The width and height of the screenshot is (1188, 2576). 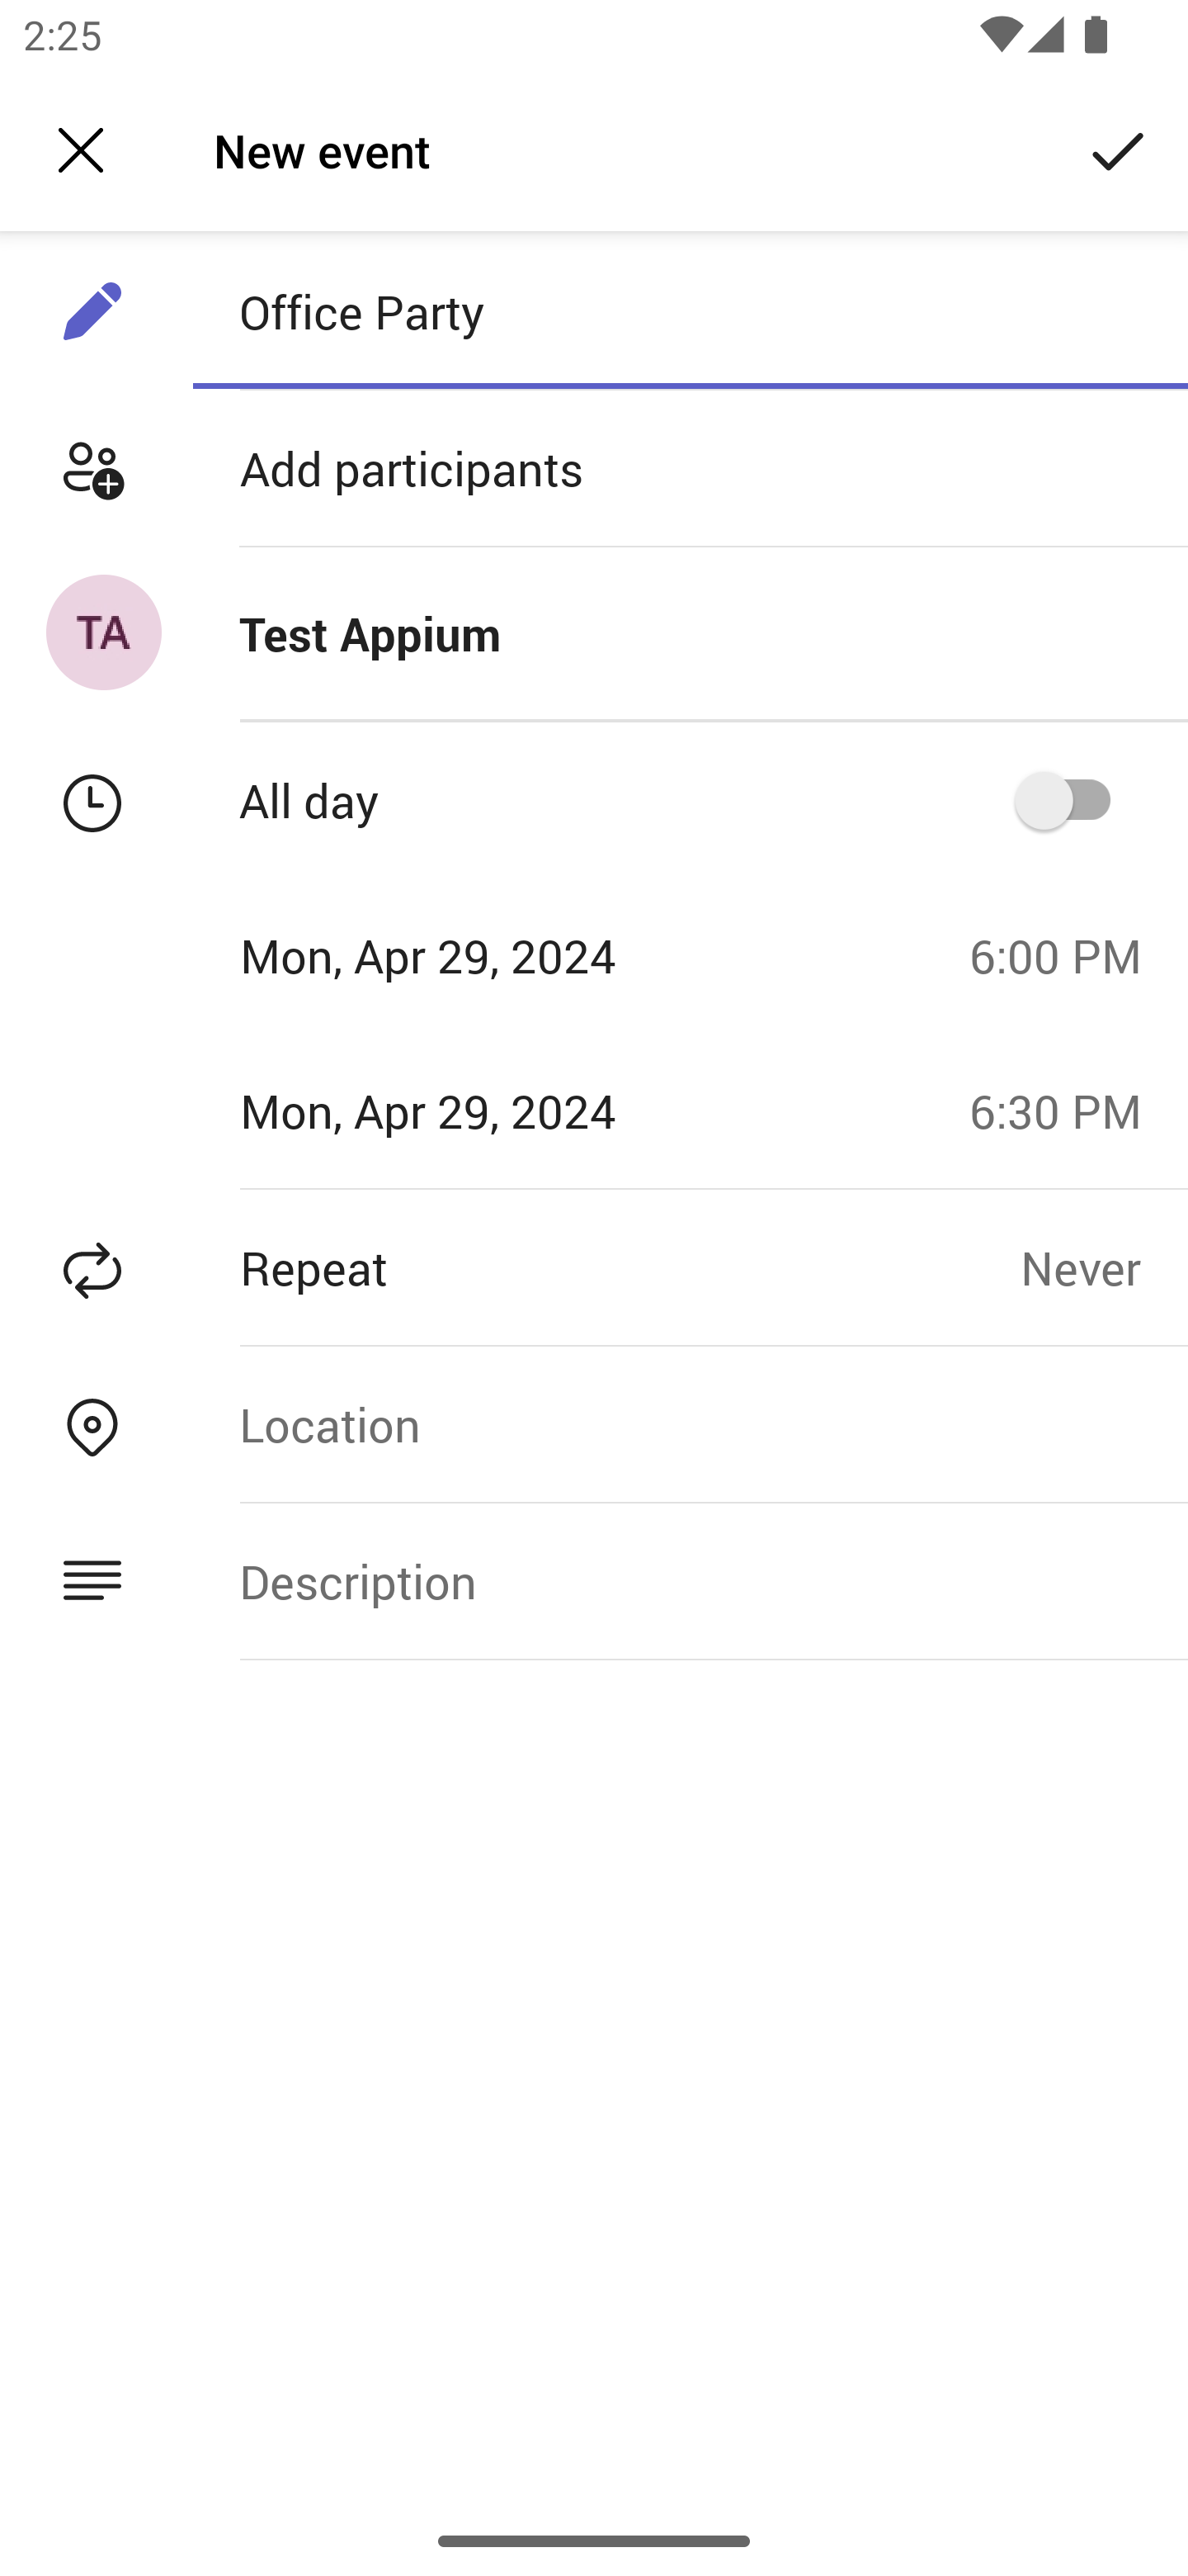 What do you see at coordinates (510, 1267) in the screenshot?
I see `Repeat` at bounding box center [510, 1267].